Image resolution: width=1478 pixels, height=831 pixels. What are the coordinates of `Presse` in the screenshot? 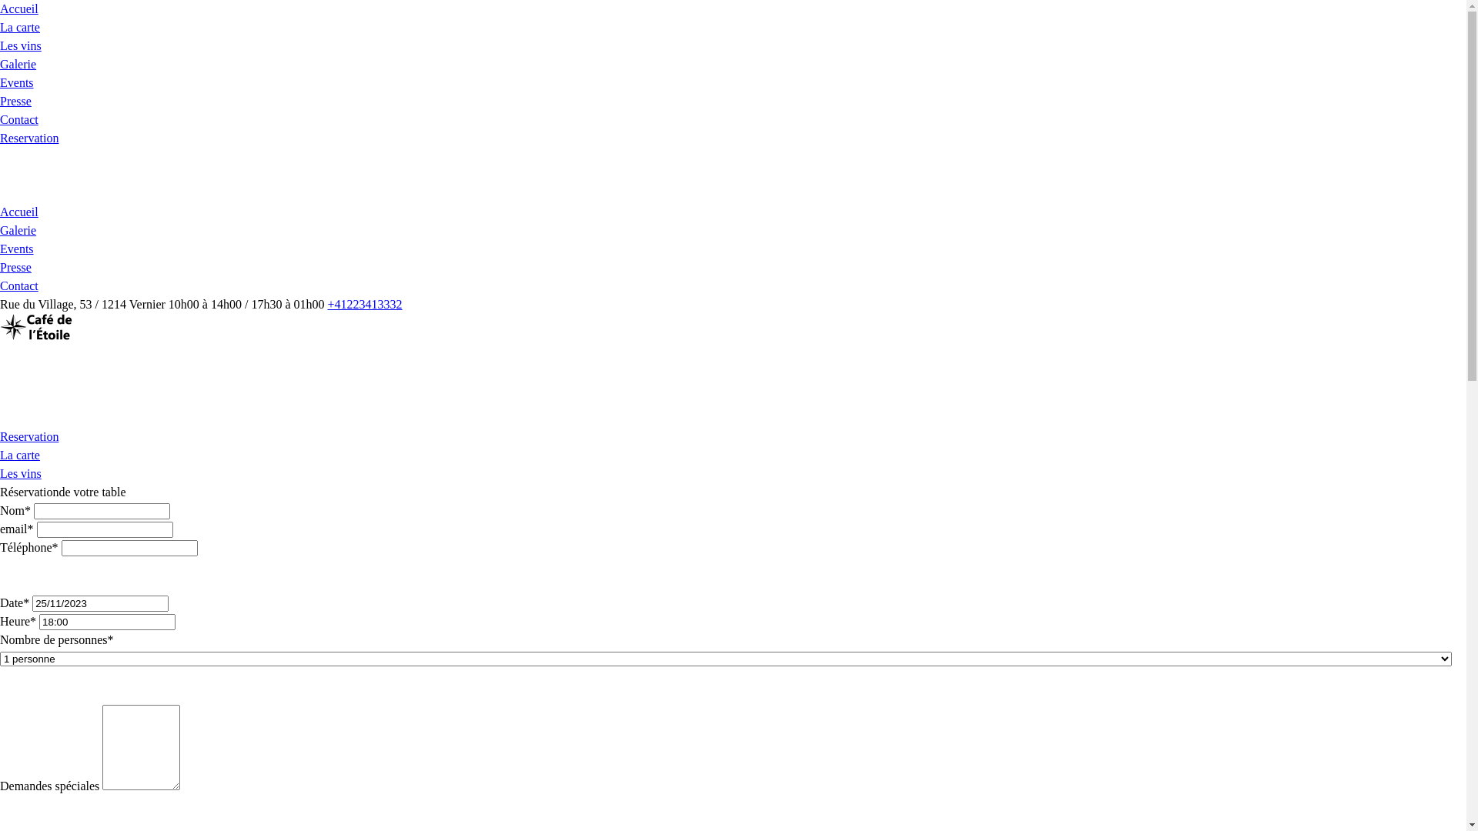 It's located at (15, 268).